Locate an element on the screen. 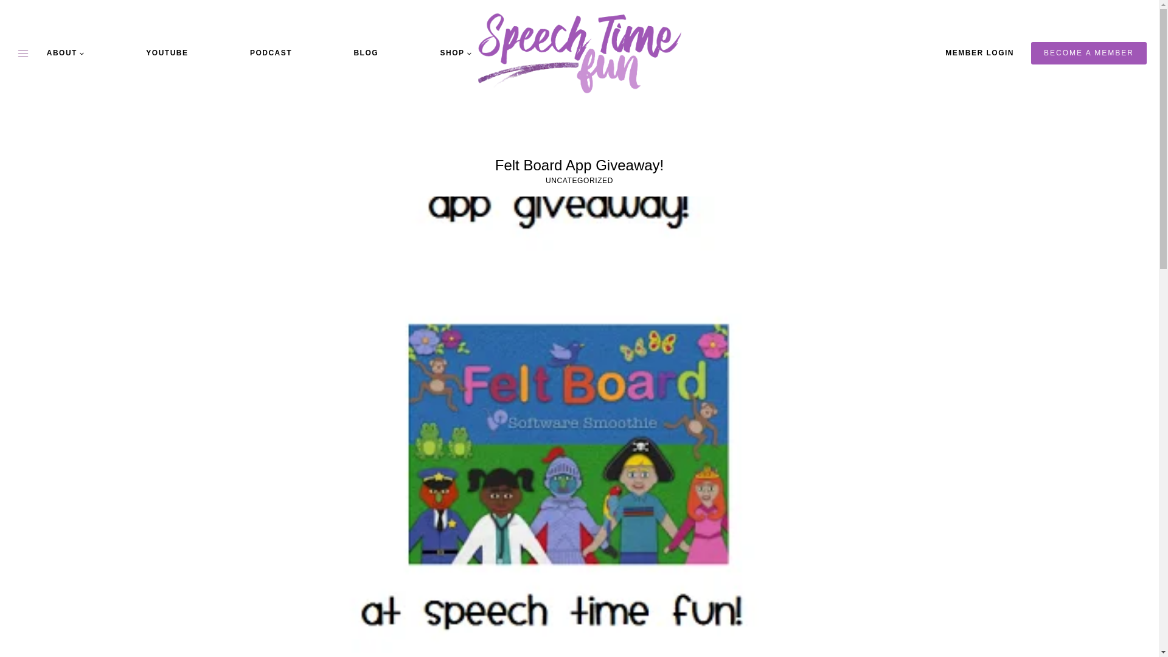 This screenshot has width=1168, height=657. SHOP is located at coordinates (455, 52).